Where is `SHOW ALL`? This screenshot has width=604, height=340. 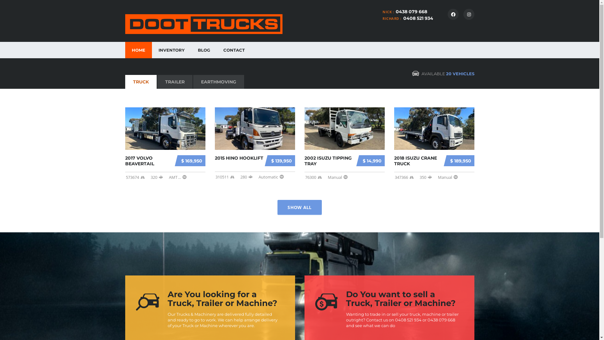 SHOW ALL is located at coordinates (299, 207).